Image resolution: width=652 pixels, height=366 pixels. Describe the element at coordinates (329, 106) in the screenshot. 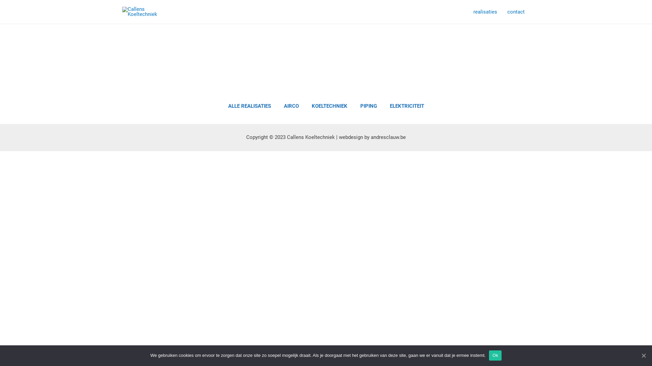

I see `KOELTECHNIEK` at that location.